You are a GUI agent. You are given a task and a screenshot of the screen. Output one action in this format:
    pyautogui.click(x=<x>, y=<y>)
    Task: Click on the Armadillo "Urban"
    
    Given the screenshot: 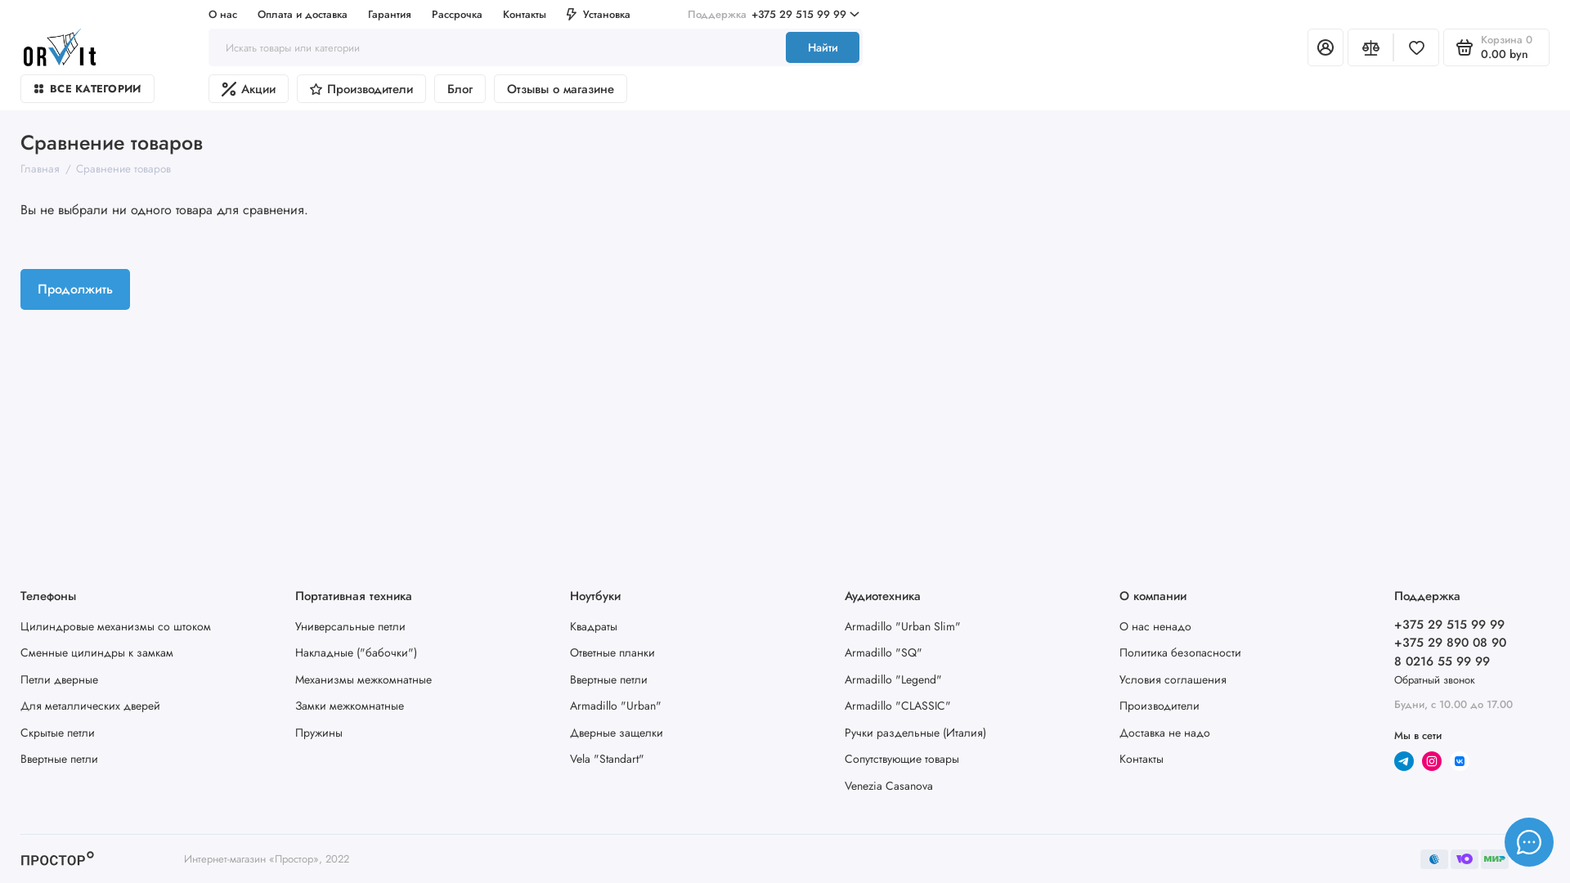 What is the action you would take?
    pyautogui.click(x=616, y=706)
    